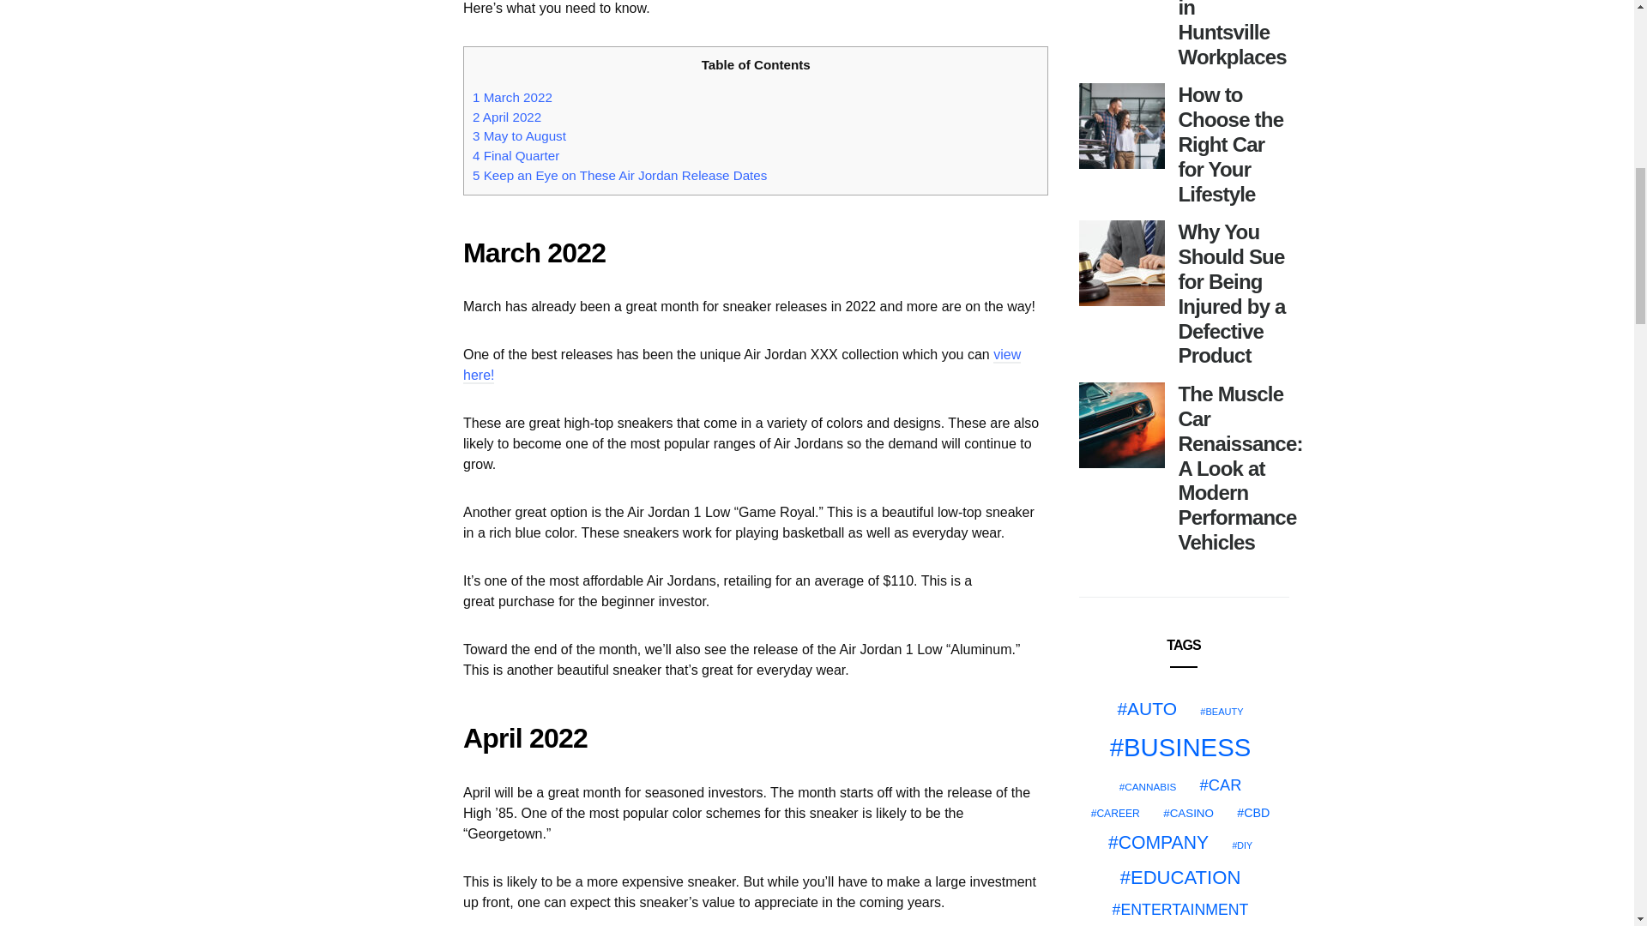 The width and height of the screenshot is (1647, 926). Describe the element at coordinates (741, 365) in the screenshot. I see `view here!` at that location.